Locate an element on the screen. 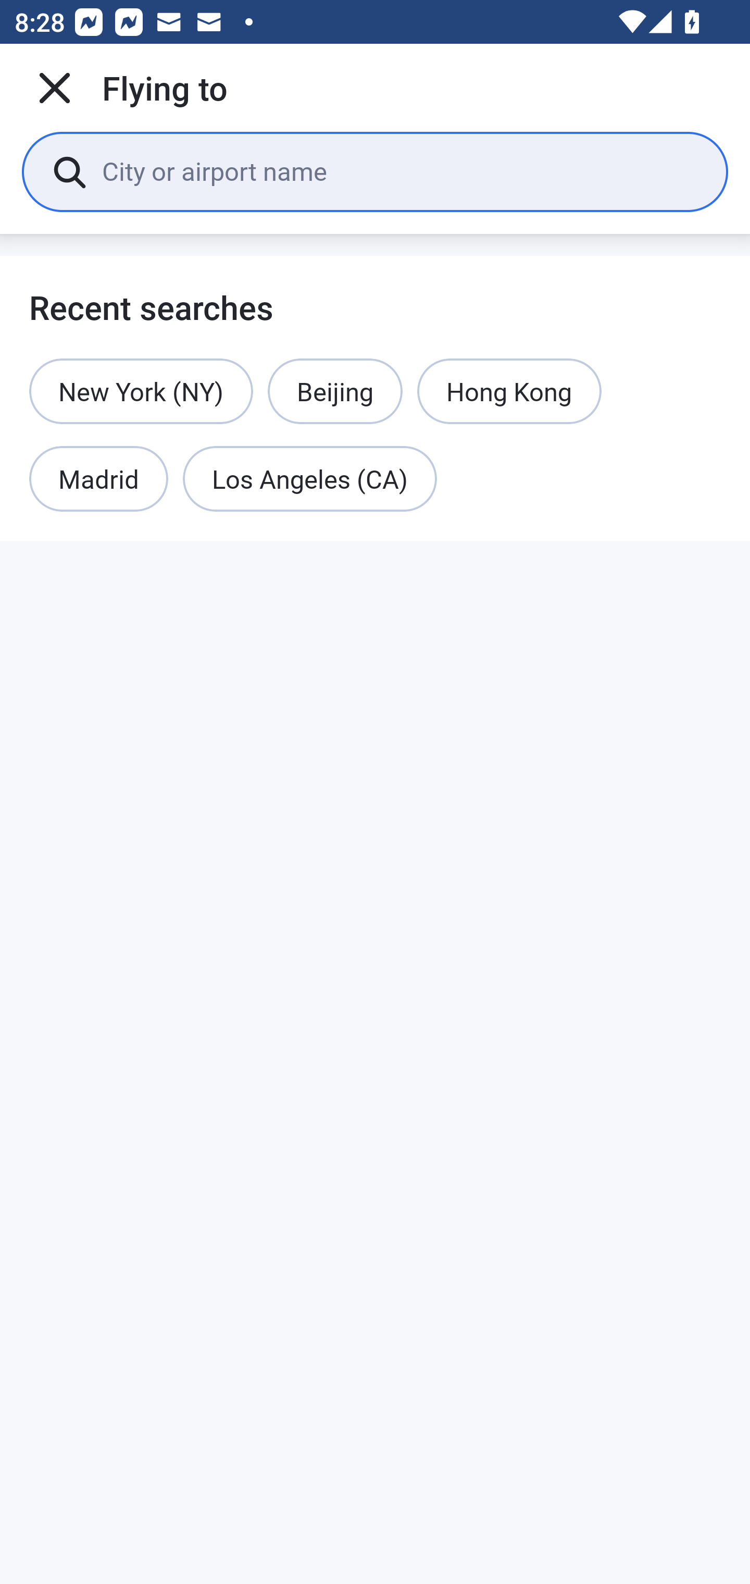  Los Angeles (CA) is located at coordinates (310, 479).